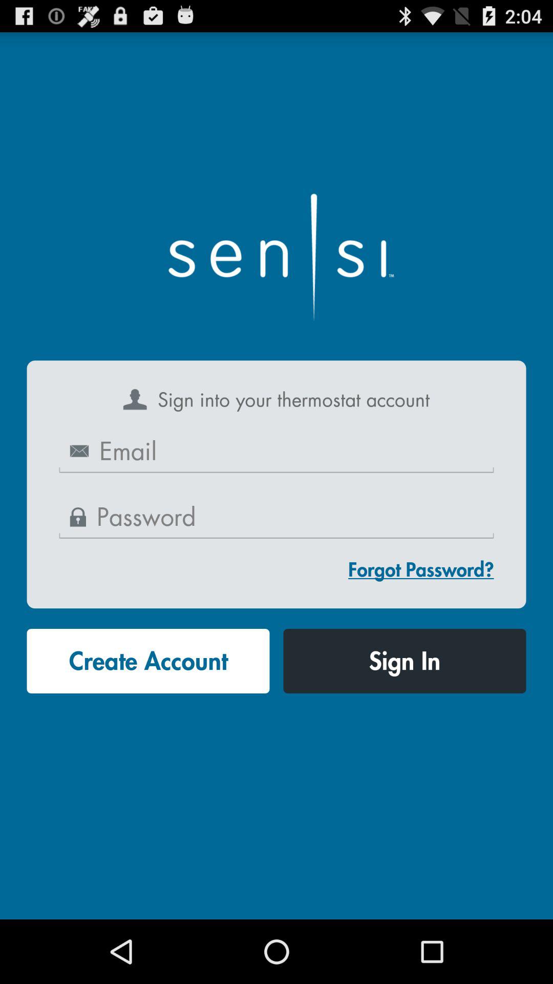  I want to click on open button next to sign in icon, so click(148, 661).